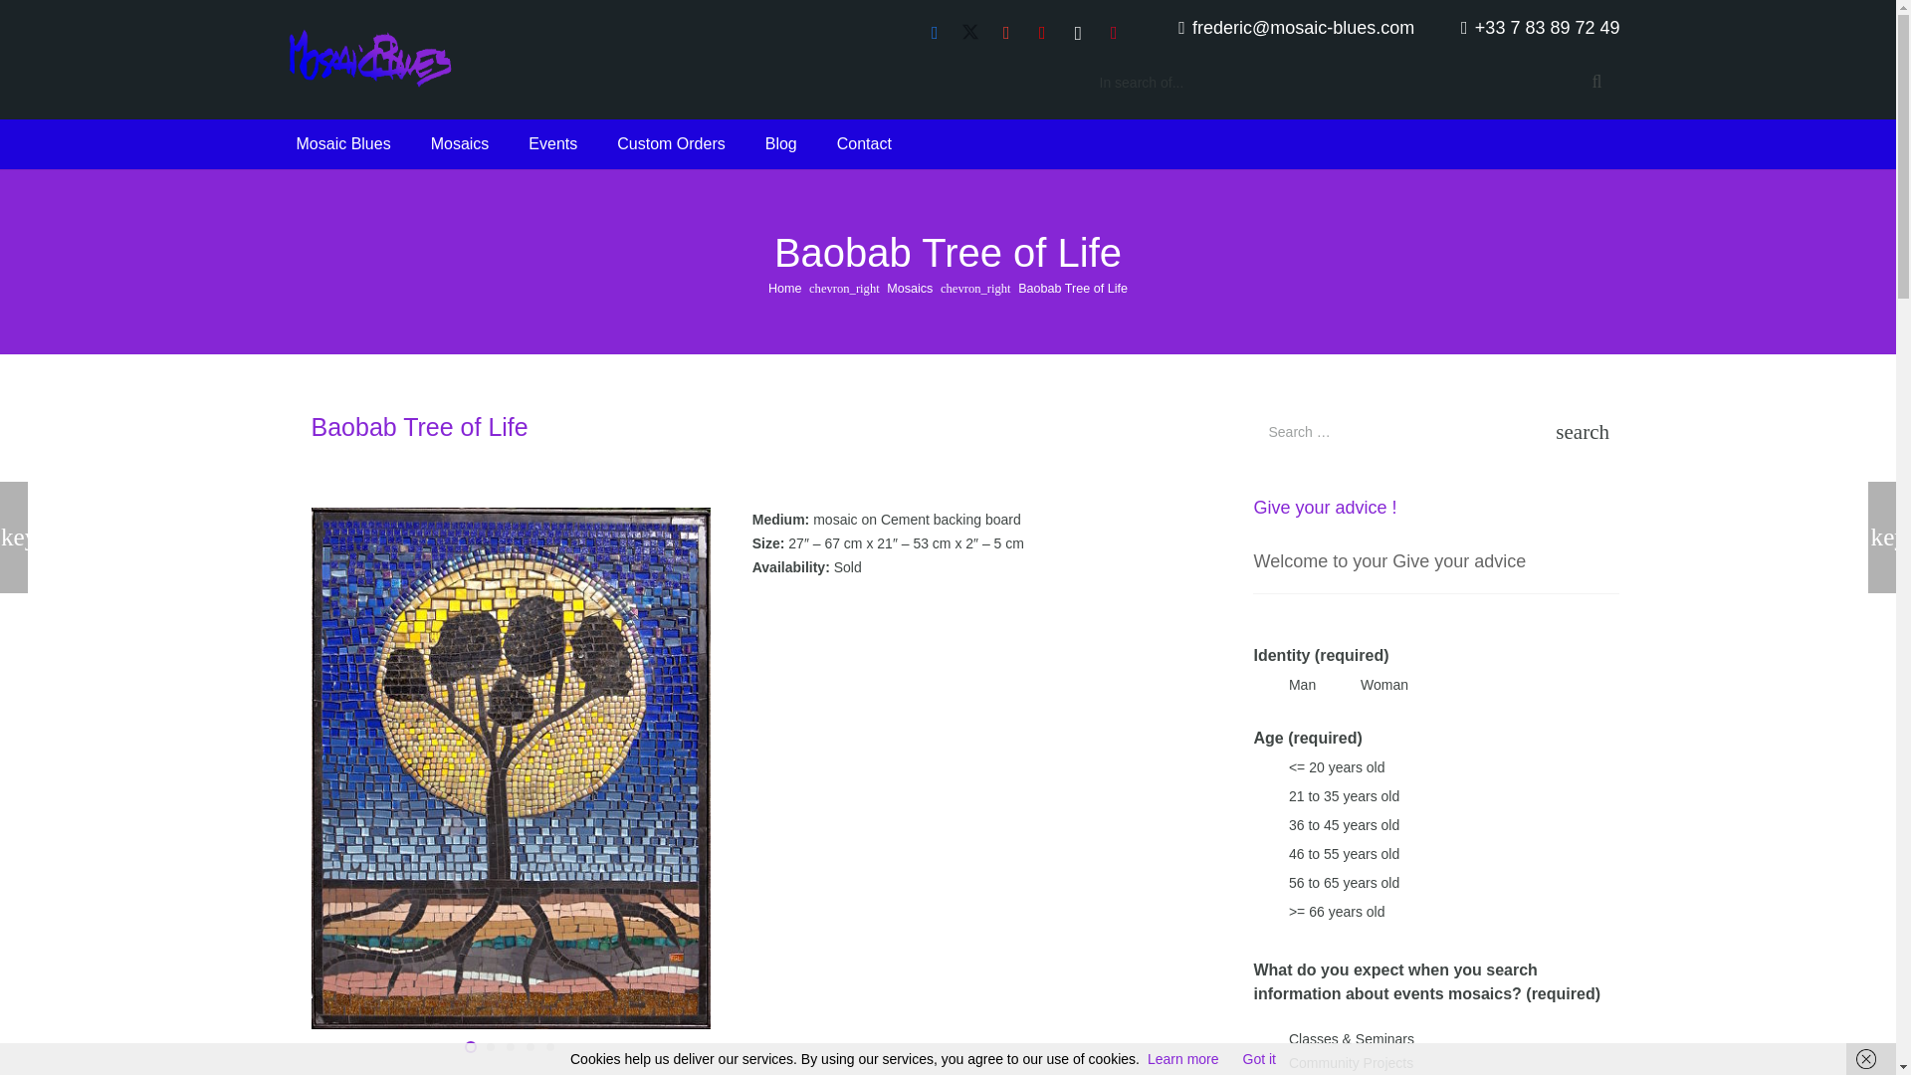 This screenshot has width=1911, height=1075. What do you see at coordinates (1262, 912) in the screenshot?
I see `5` at bounding box center [1262, 912].